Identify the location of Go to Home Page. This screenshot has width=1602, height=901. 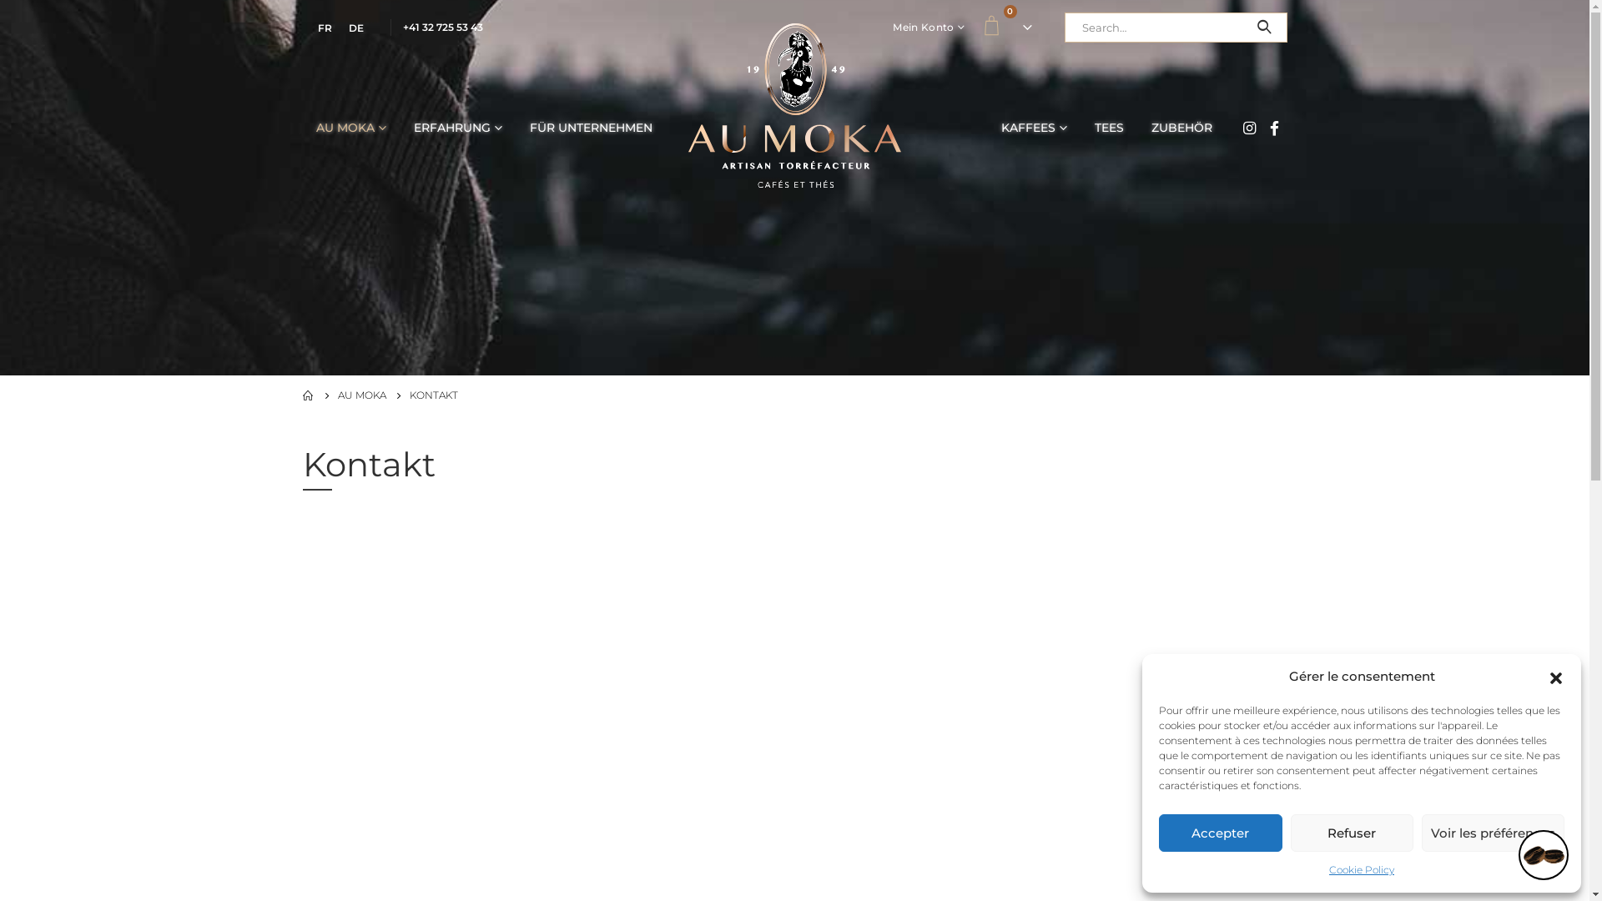
(308, 395).